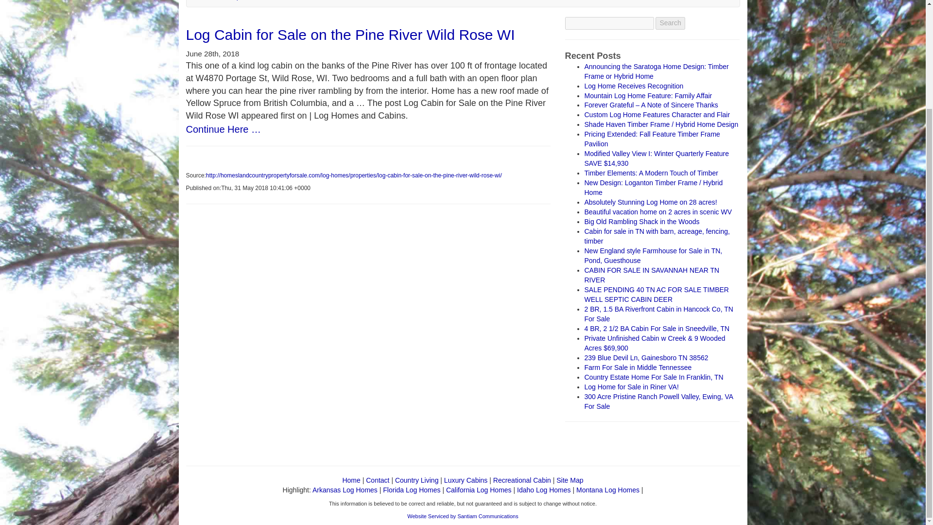 This screenshot has width=933, height=525. I want to click on CABIN FOR SALE IN SAVANNAH NEAR TN RIVER, so click(651, 275).